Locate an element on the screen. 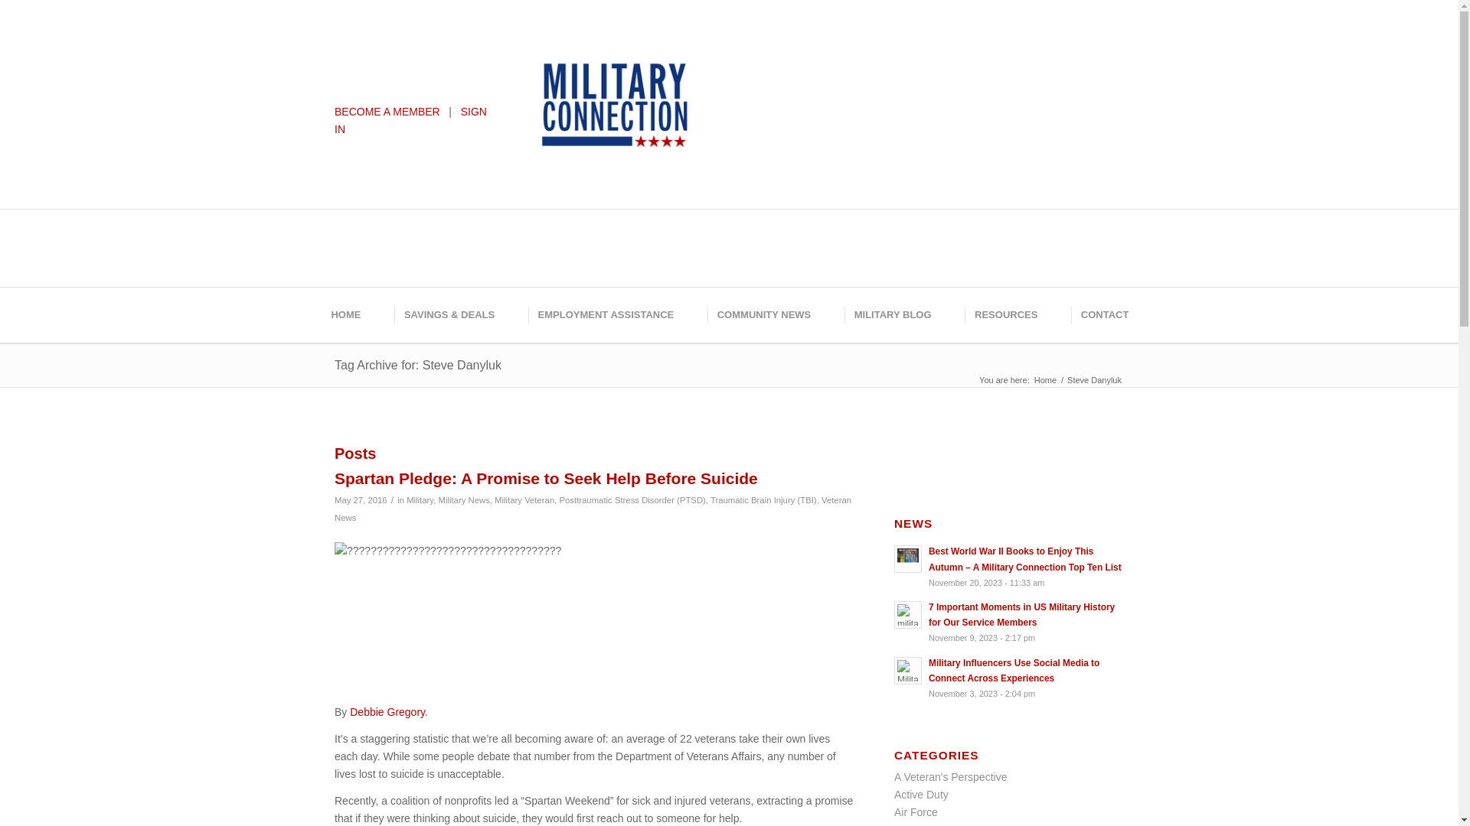 The image size is (1470, 826). Archived Blogs is located at coordinates (929, 824).